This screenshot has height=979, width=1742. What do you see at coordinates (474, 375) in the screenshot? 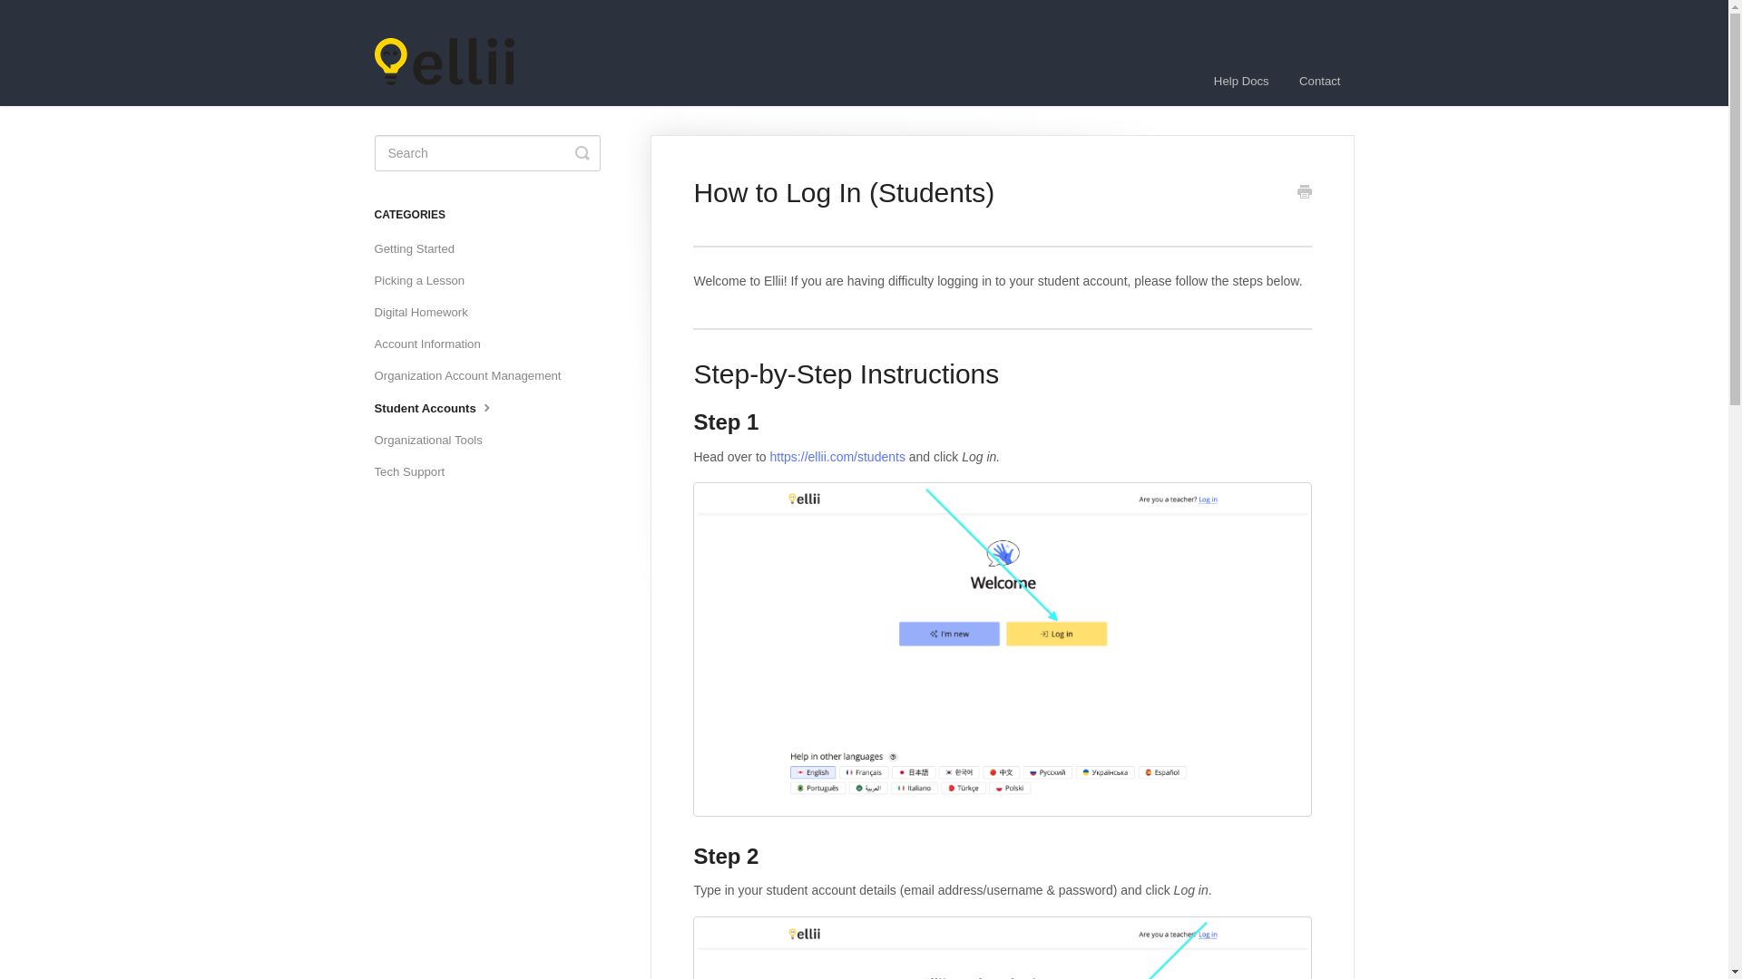
I see `Organization Account Management` at bounding box center [474, 375].